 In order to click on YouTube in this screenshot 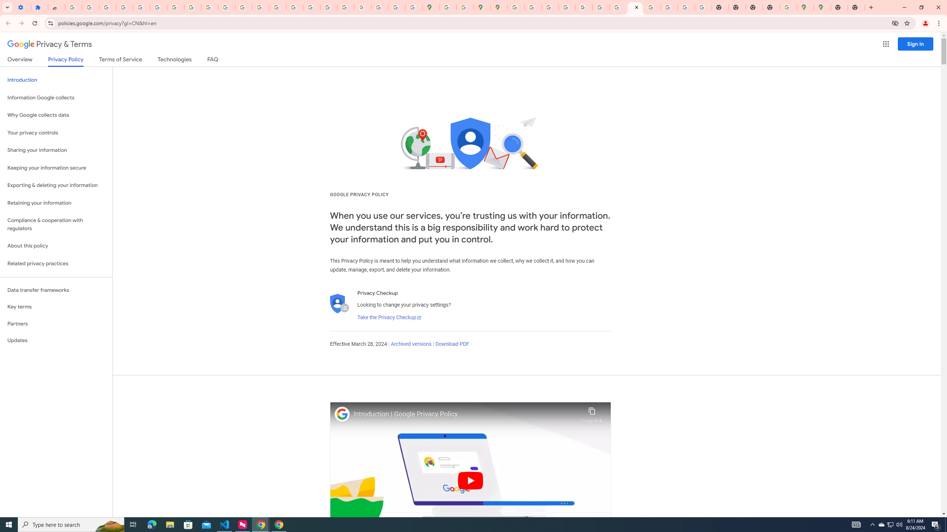, I will do `click(227, 7)`.